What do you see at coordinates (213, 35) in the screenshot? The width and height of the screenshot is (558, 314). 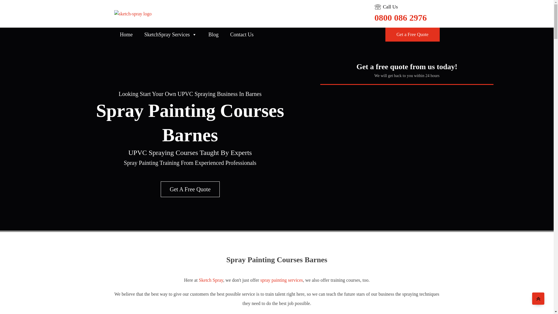 I see `Blog` at bounding box center [213, 35].